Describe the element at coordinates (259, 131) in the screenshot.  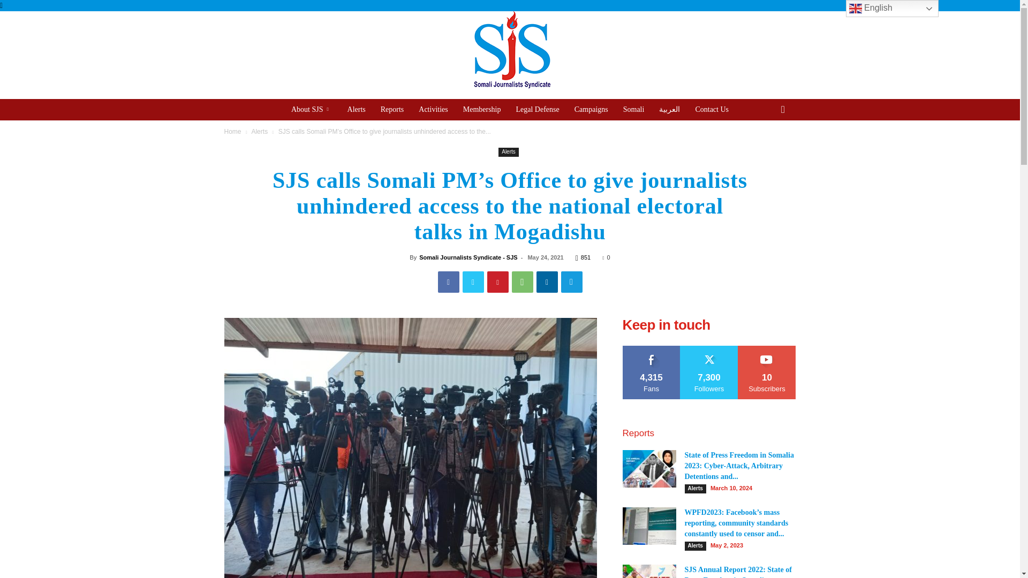
I see `View all posts in Alerts` at that location.